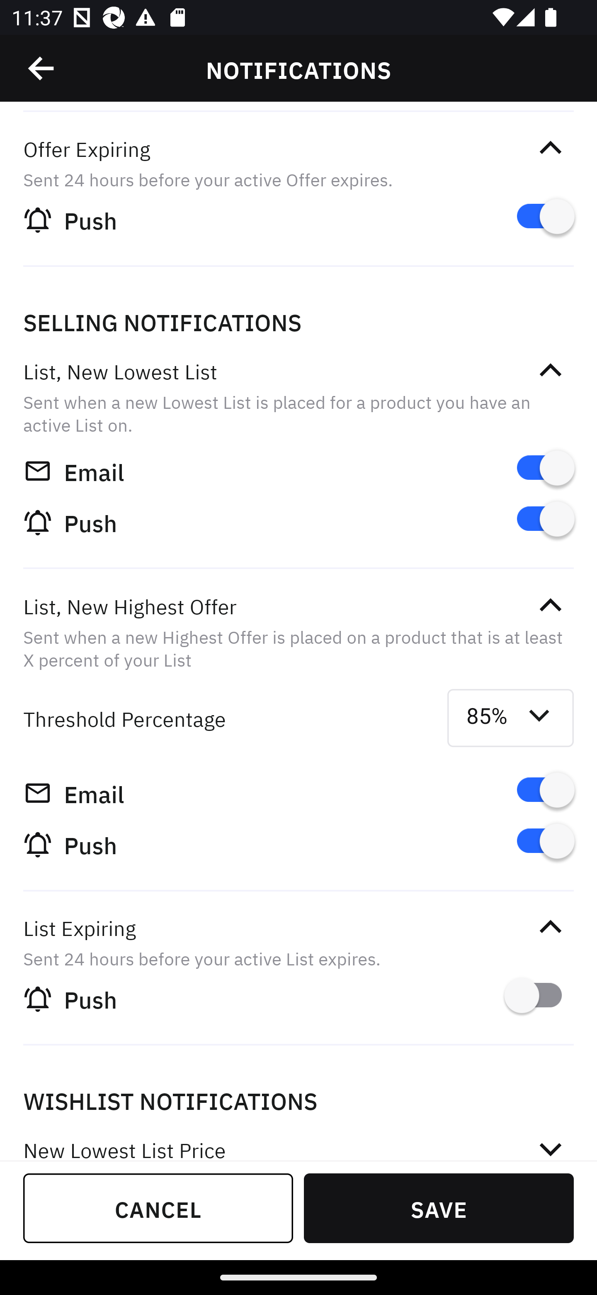  Describe the element at coordinates (298, 1138) in the screenshot. I see `New Lowest List Price ` at that location.